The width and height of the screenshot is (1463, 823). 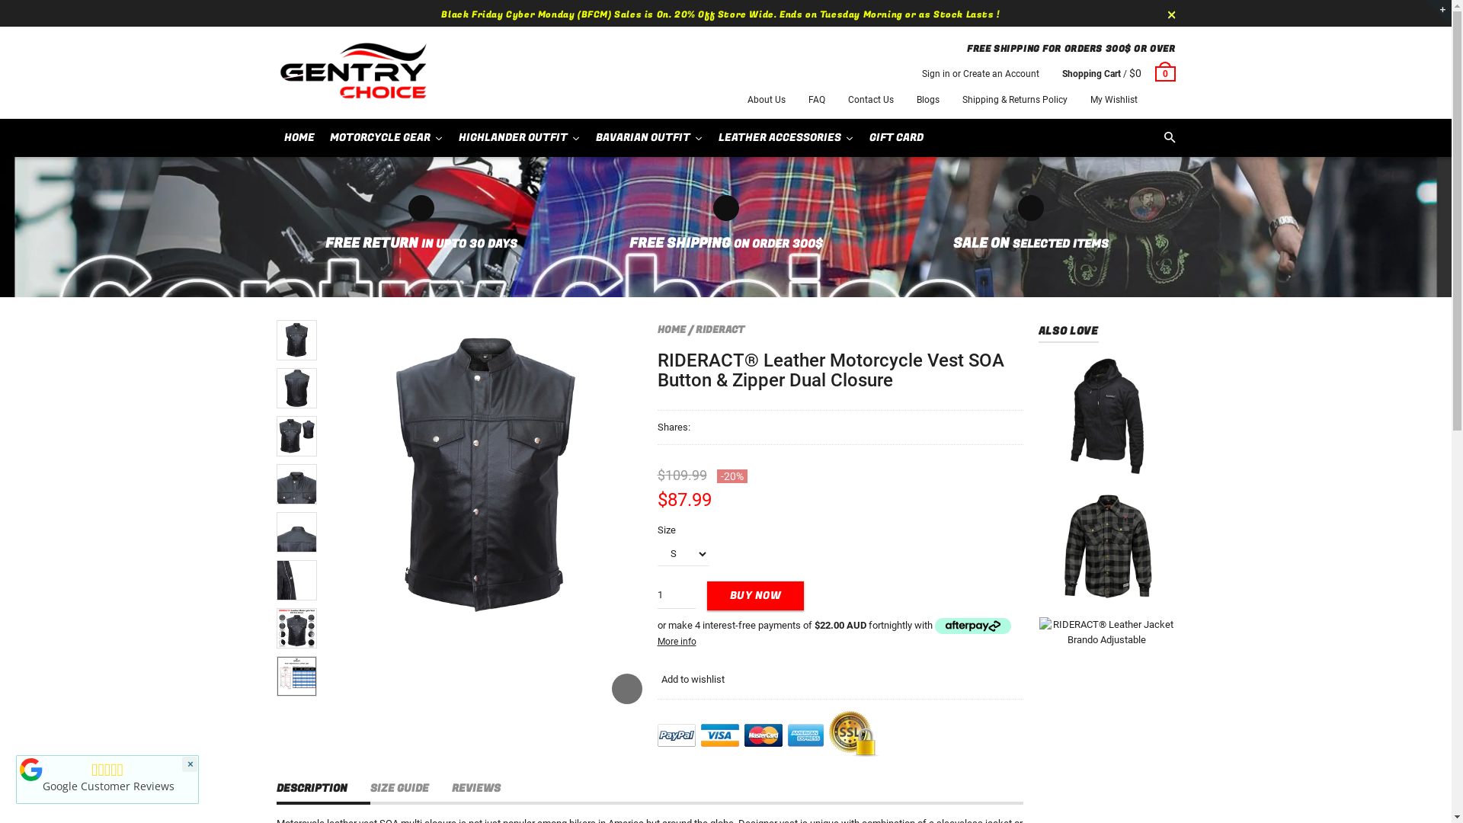 What do you see at coordinates (411, 789) in the screenshot?
I see `SIZE GUIDE` at bounding box center [411, 789].